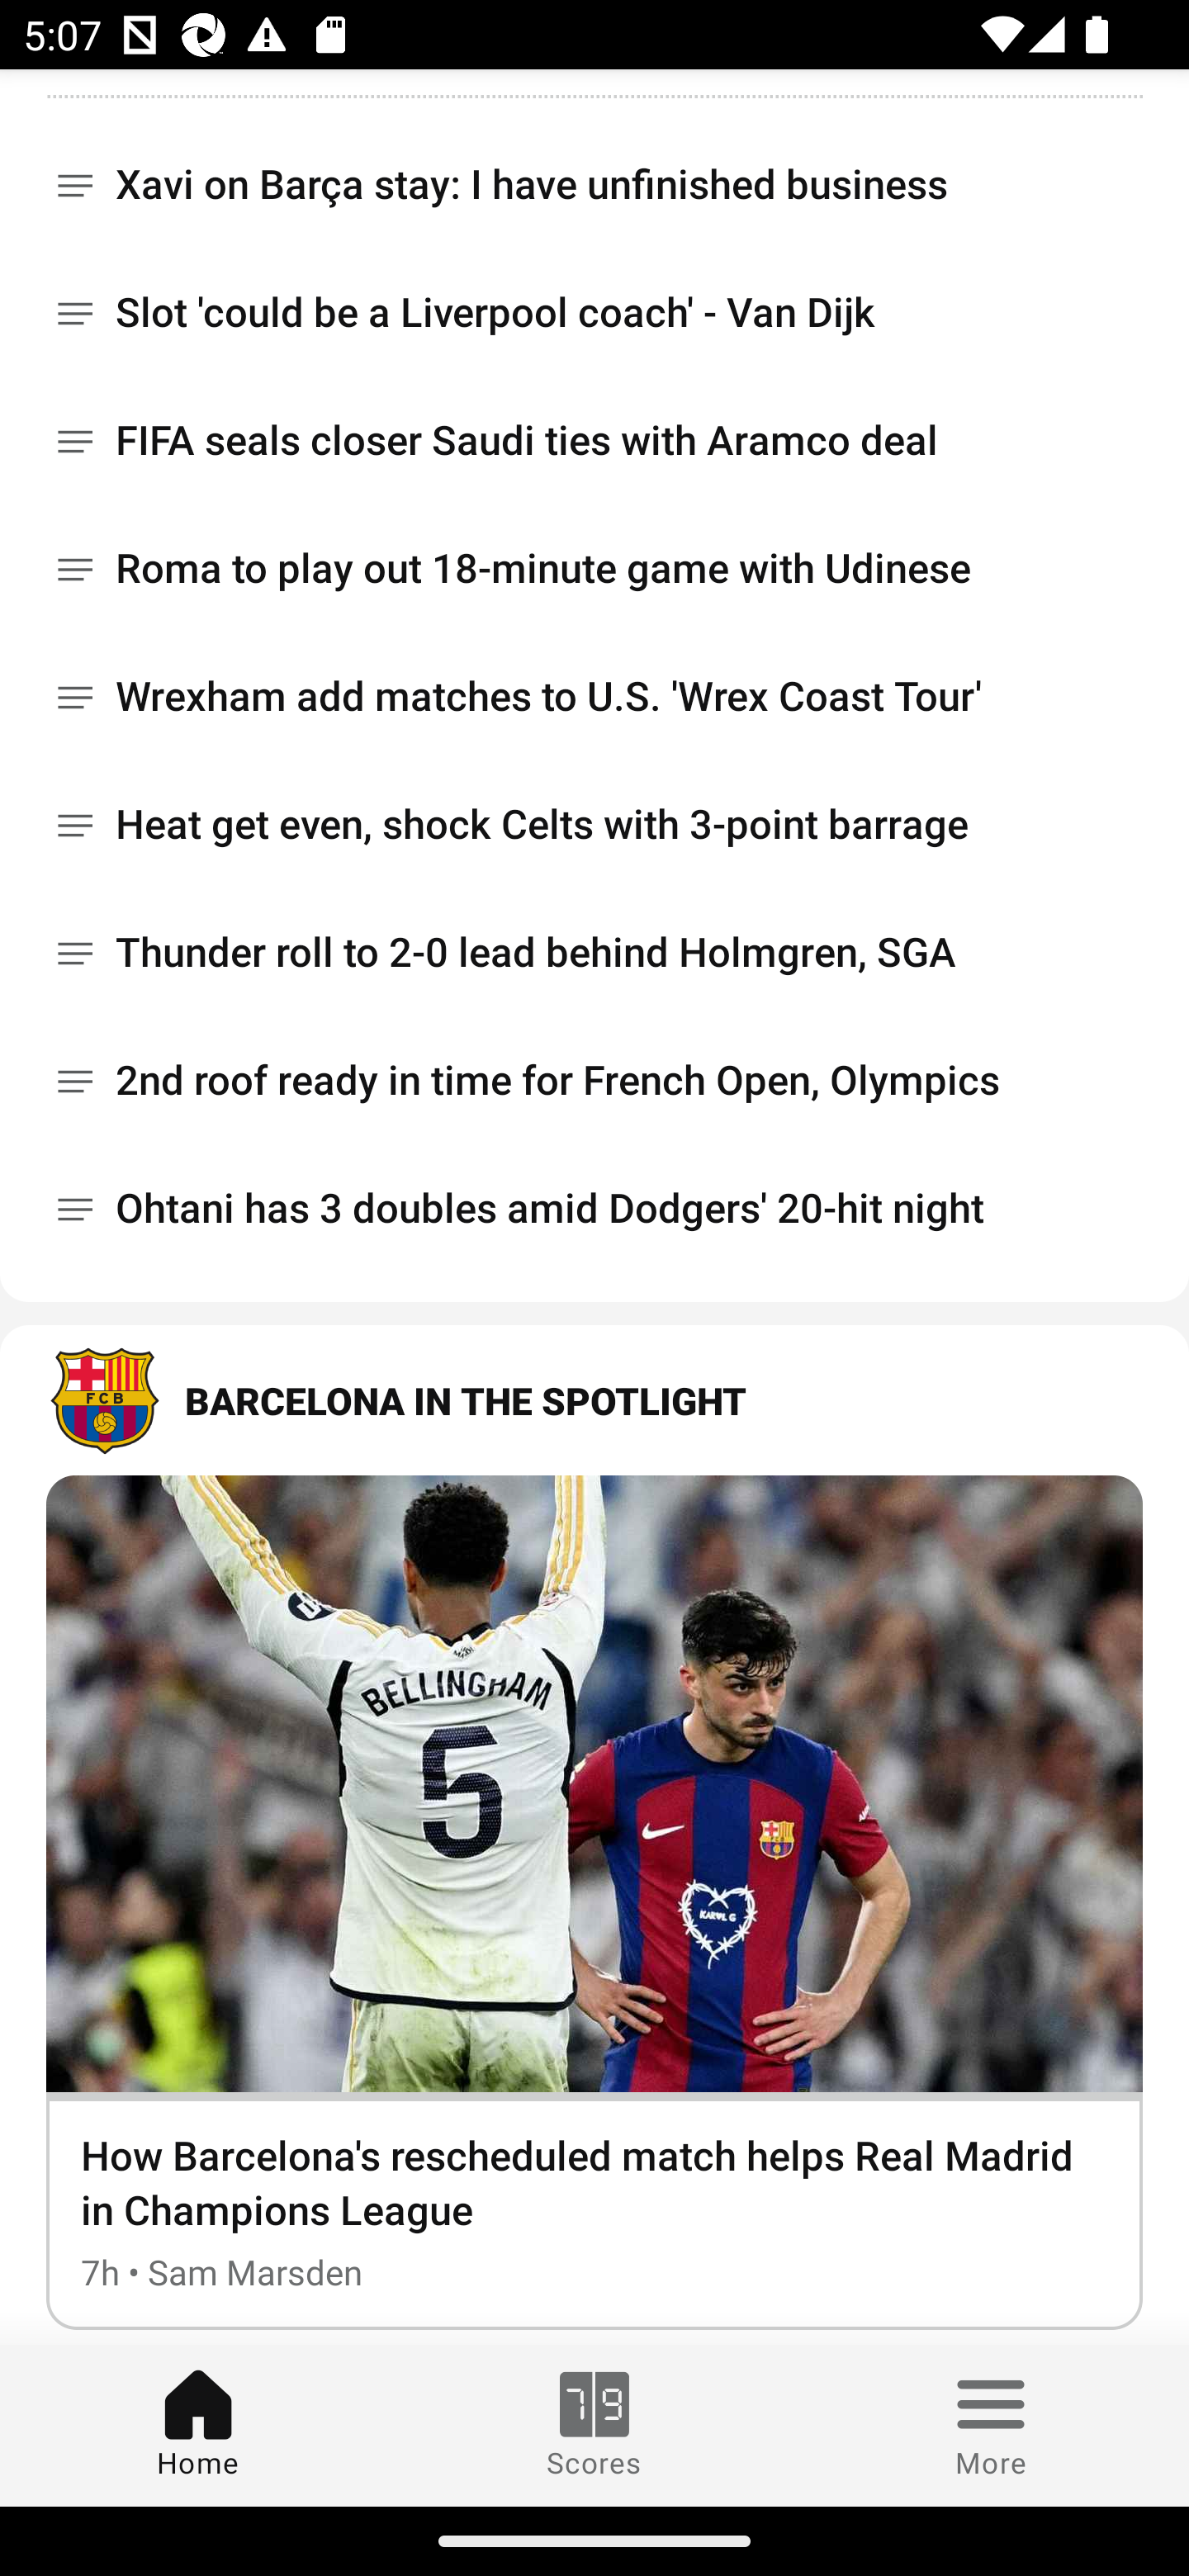  Describe the element at coordinates (991, 2425) in the screenshot. I see `More` at that location.